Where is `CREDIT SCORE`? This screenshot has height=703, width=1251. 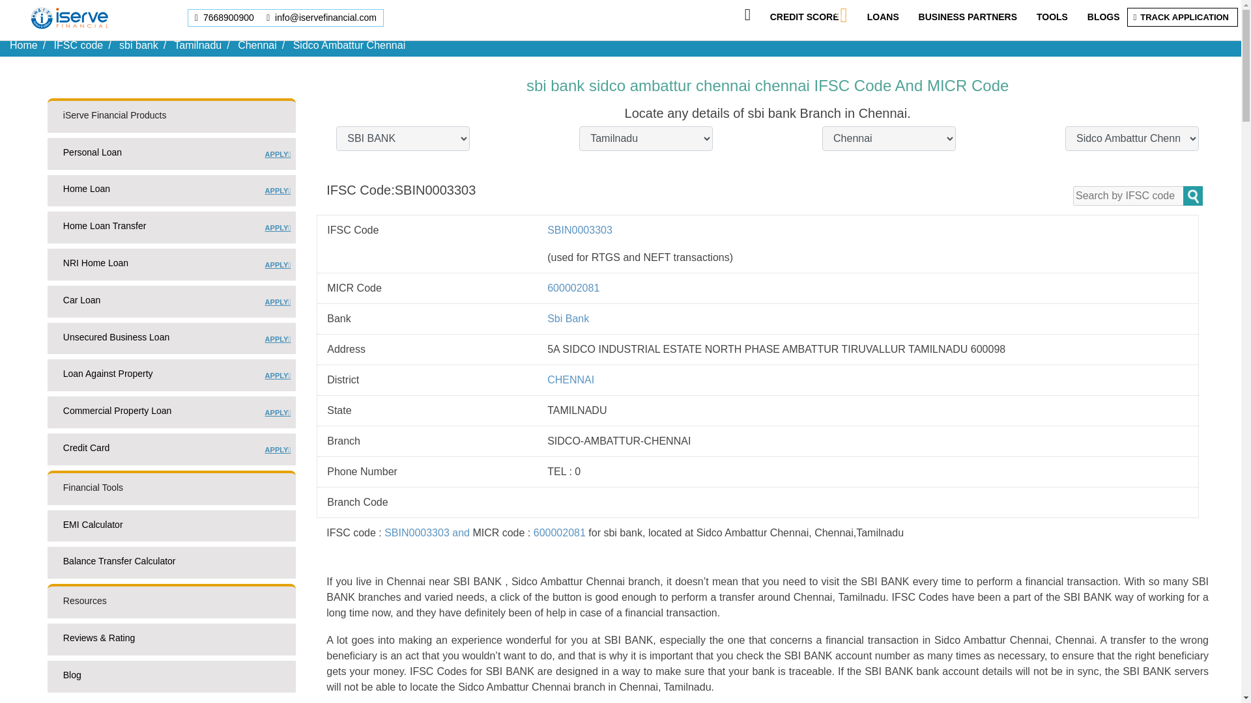 CREDIT SCORE is located at coordinates (23, 44).